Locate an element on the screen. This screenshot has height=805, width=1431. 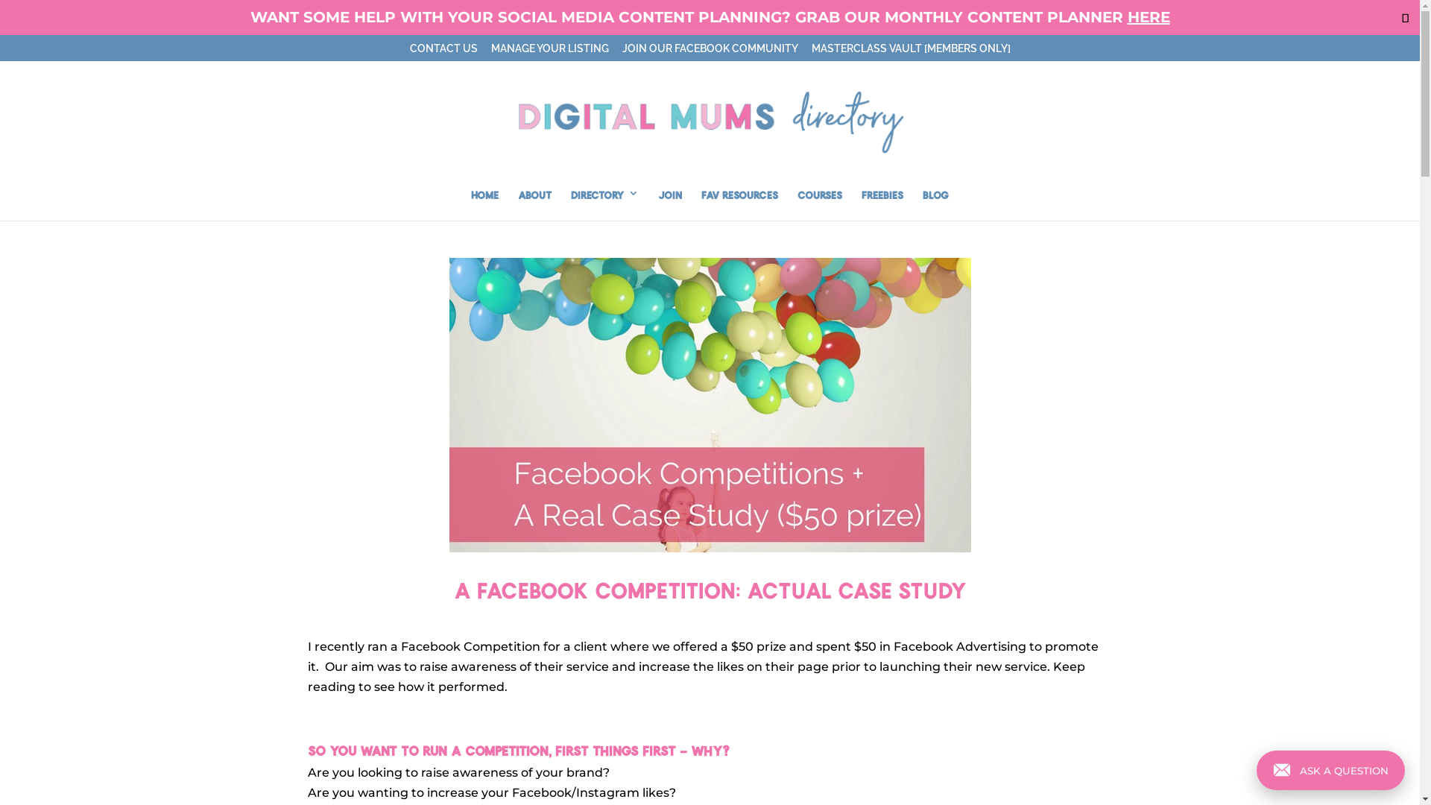
HOME is located at coordinates (484, 204).